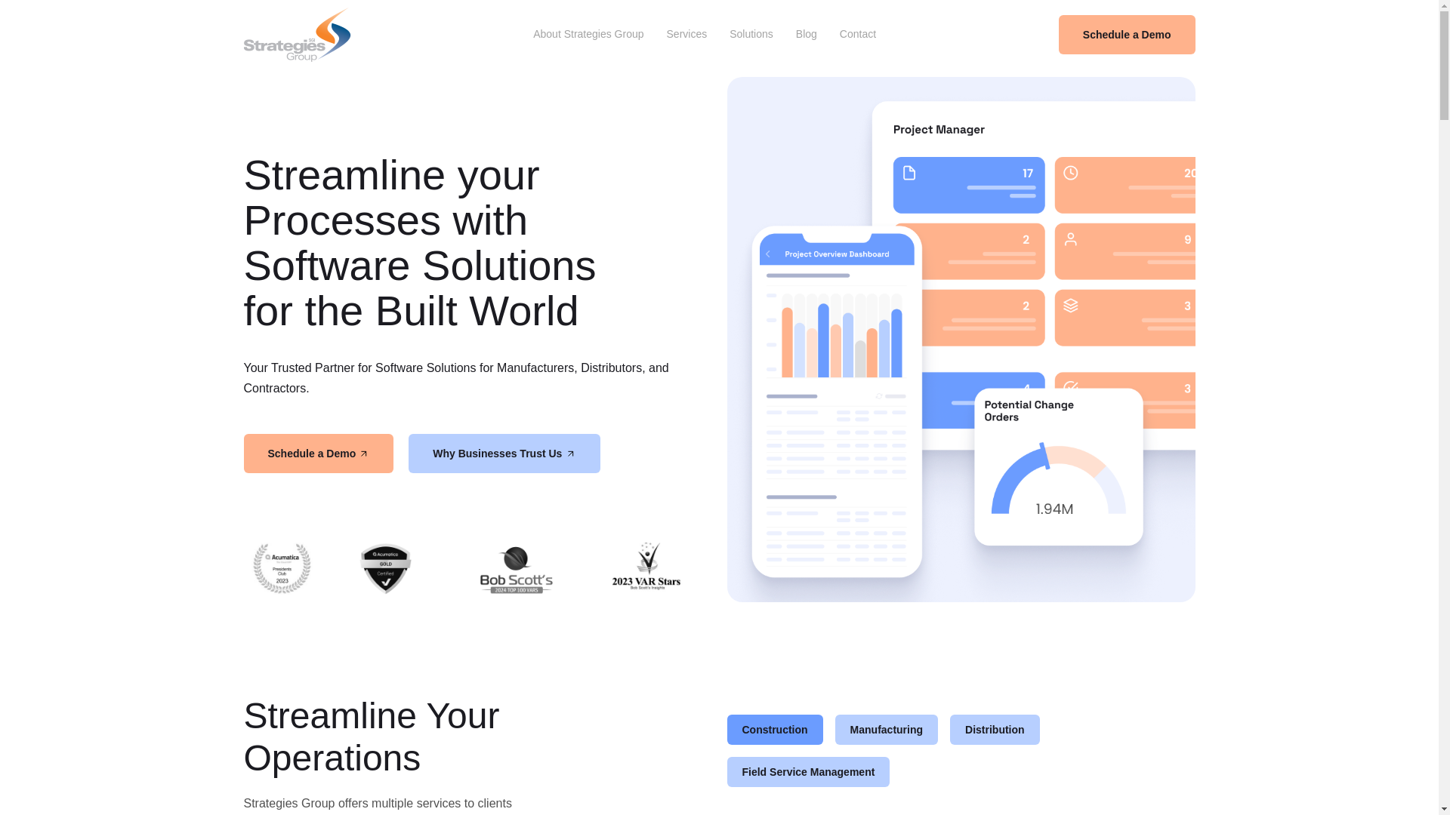 The image size is (1450, 815). I want to click on Blog, so click(806, 35).